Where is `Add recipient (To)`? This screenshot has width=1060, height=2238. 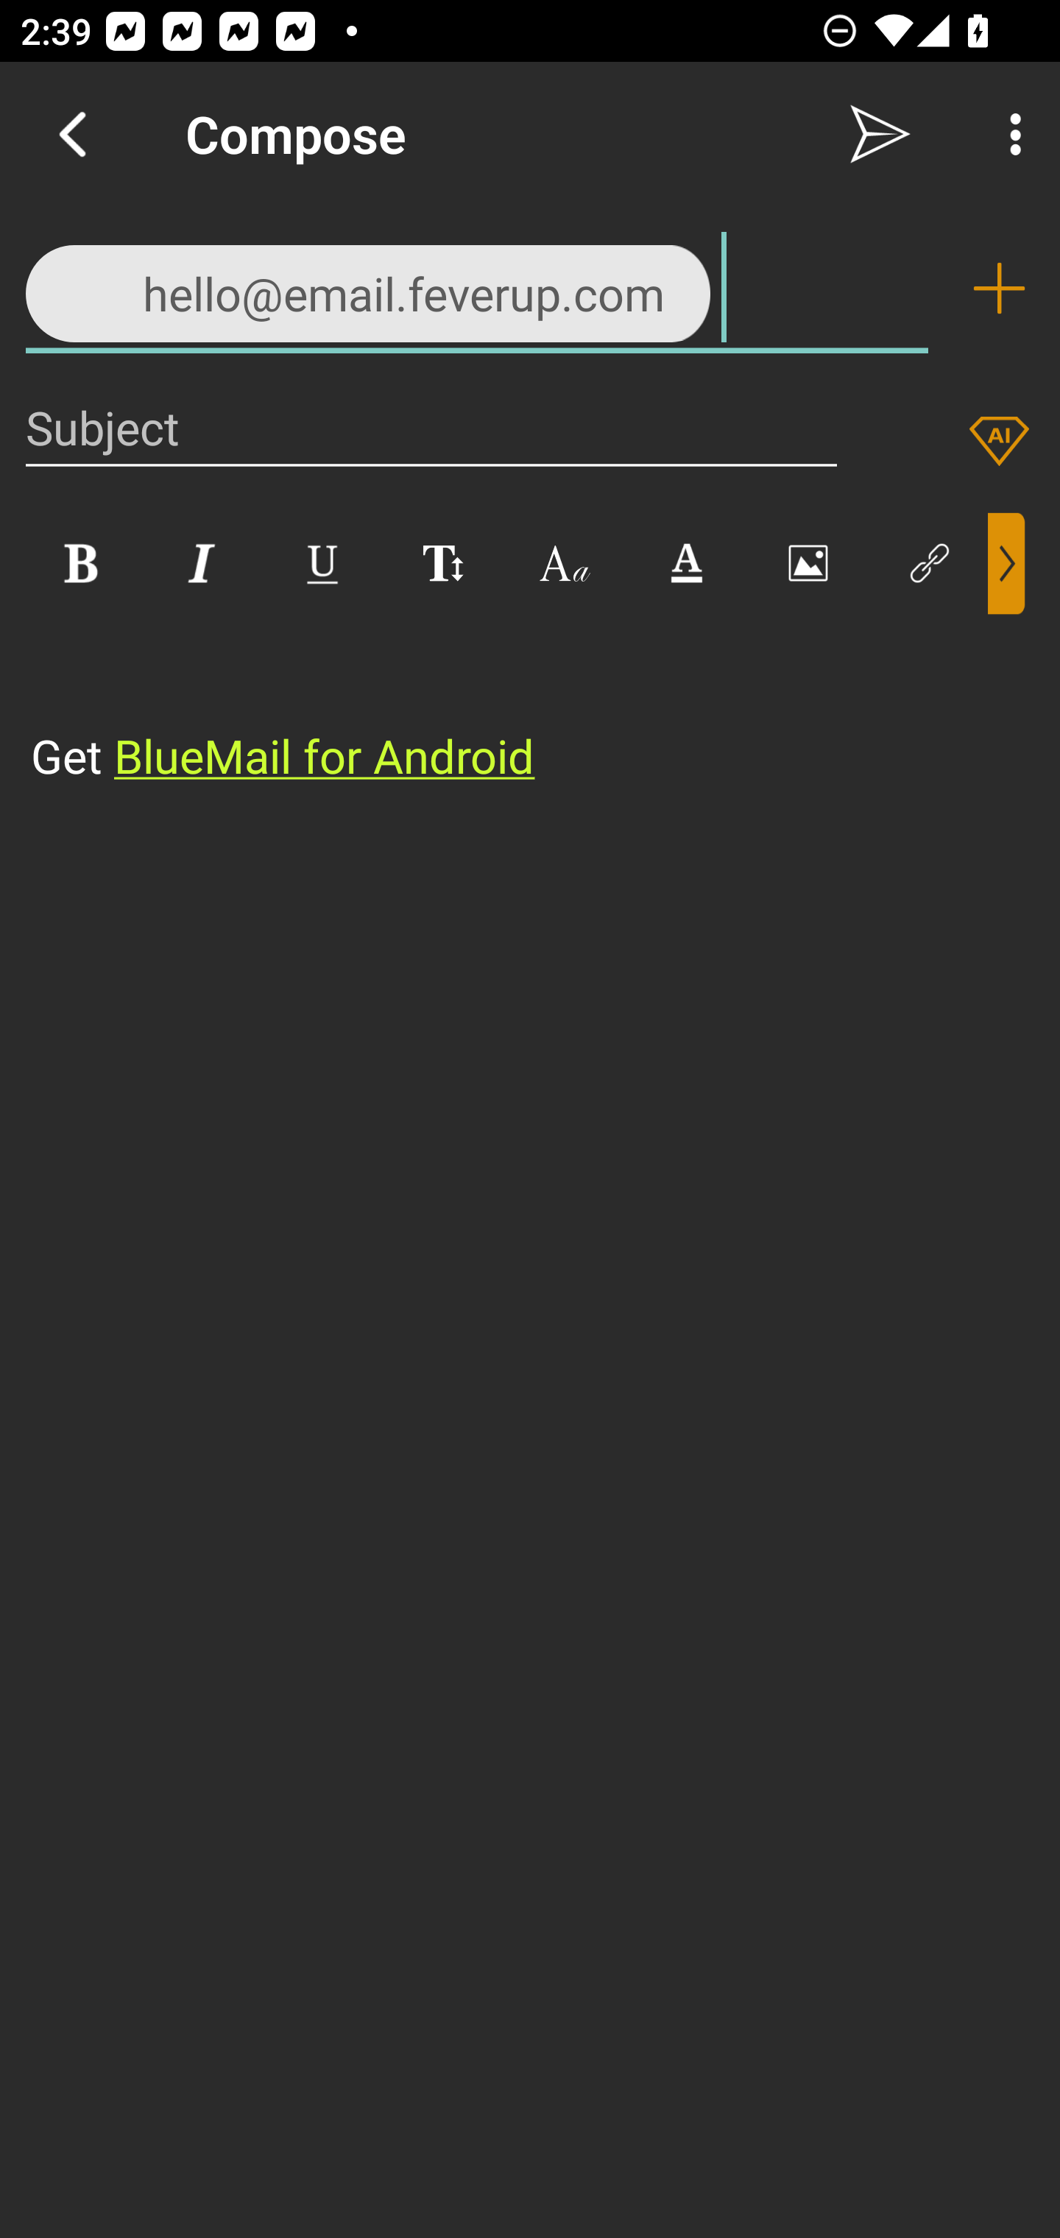 Add recipient (To) is located at coordinates (999, 289).